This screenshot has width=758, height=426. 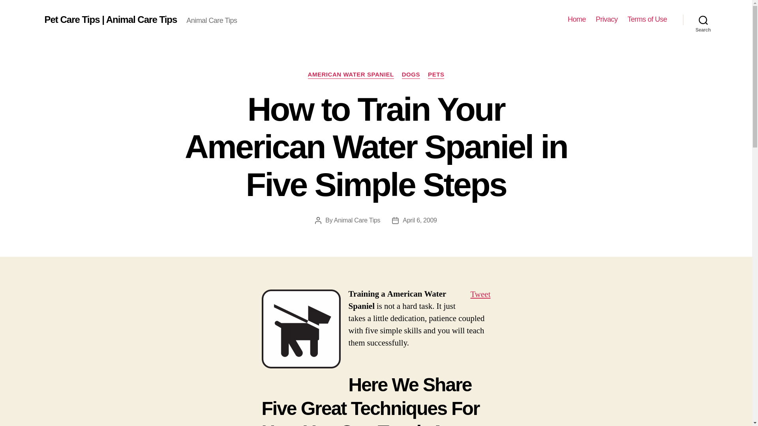 I want to click on AMERICAN WATER SPANIEL, so click(x=351, y=75).